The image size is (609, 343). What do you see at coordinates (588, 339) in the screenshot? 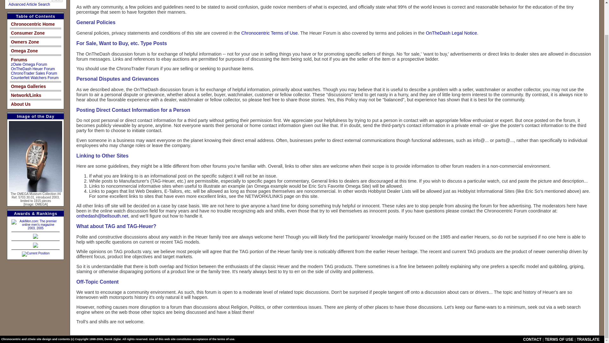
I see `TRANSLATE` at bounding box center [588, 339].